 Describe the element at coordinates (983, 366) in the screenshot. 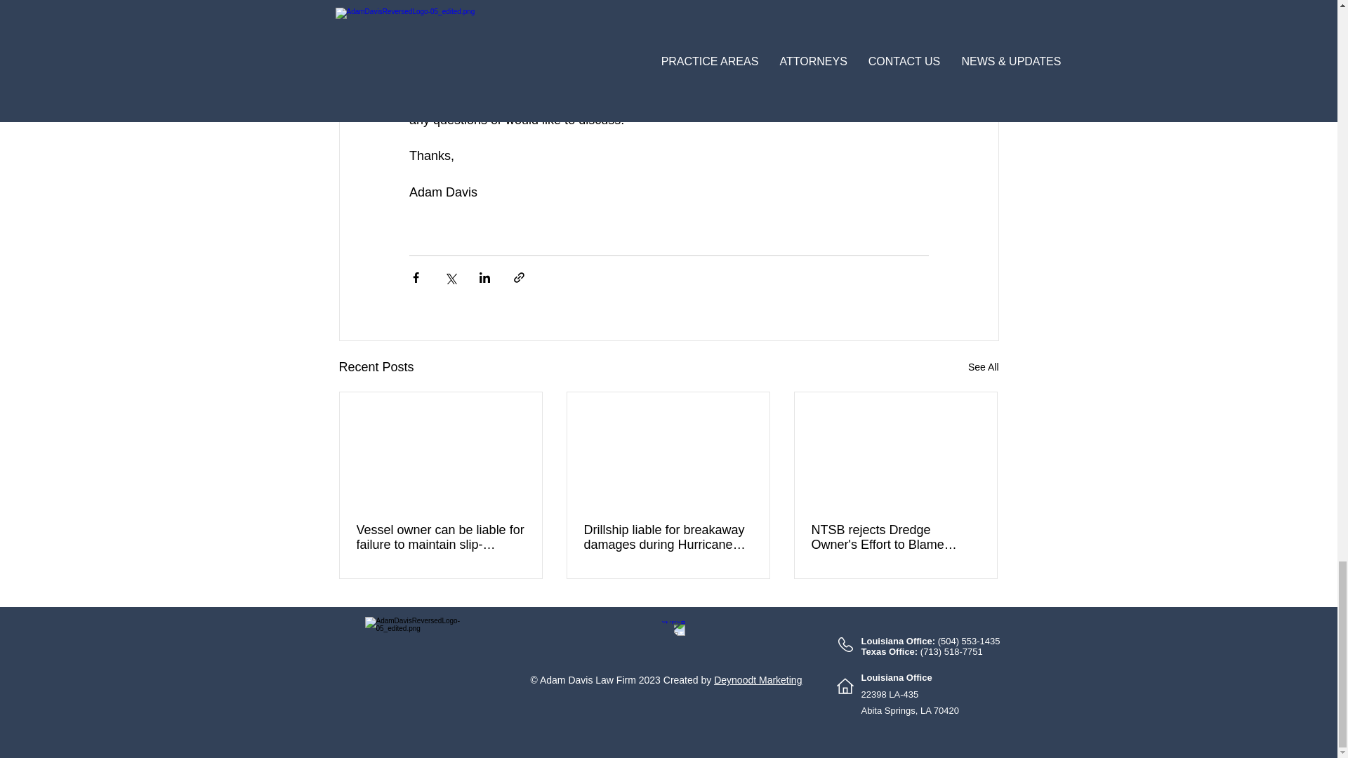

I see `See All` at that location.